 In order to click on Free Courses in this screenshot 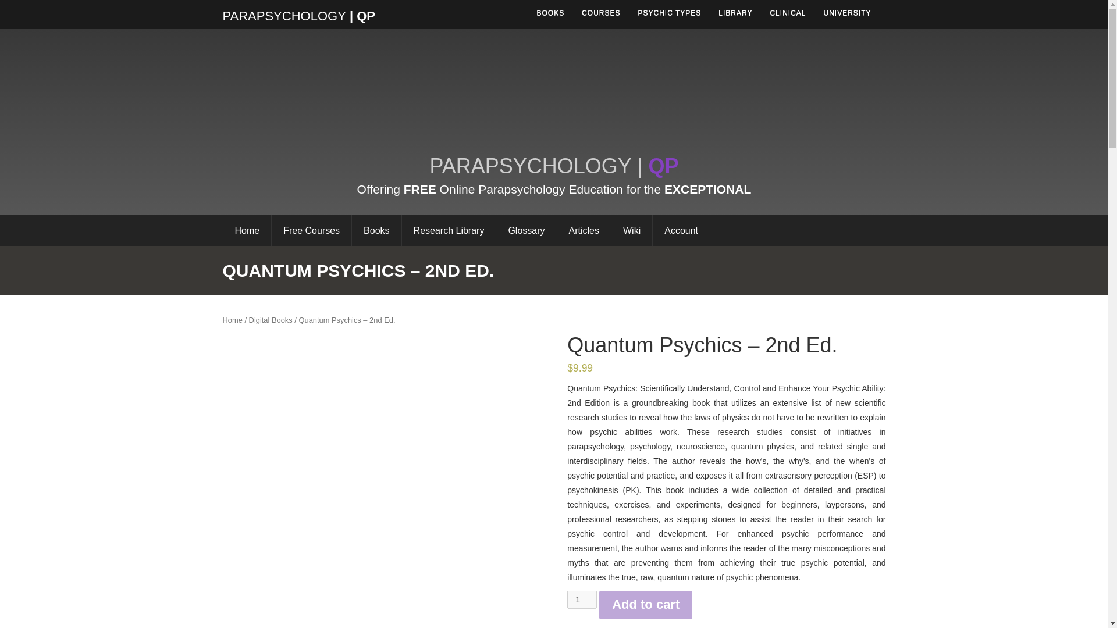, I will do `click(311, 230)`.